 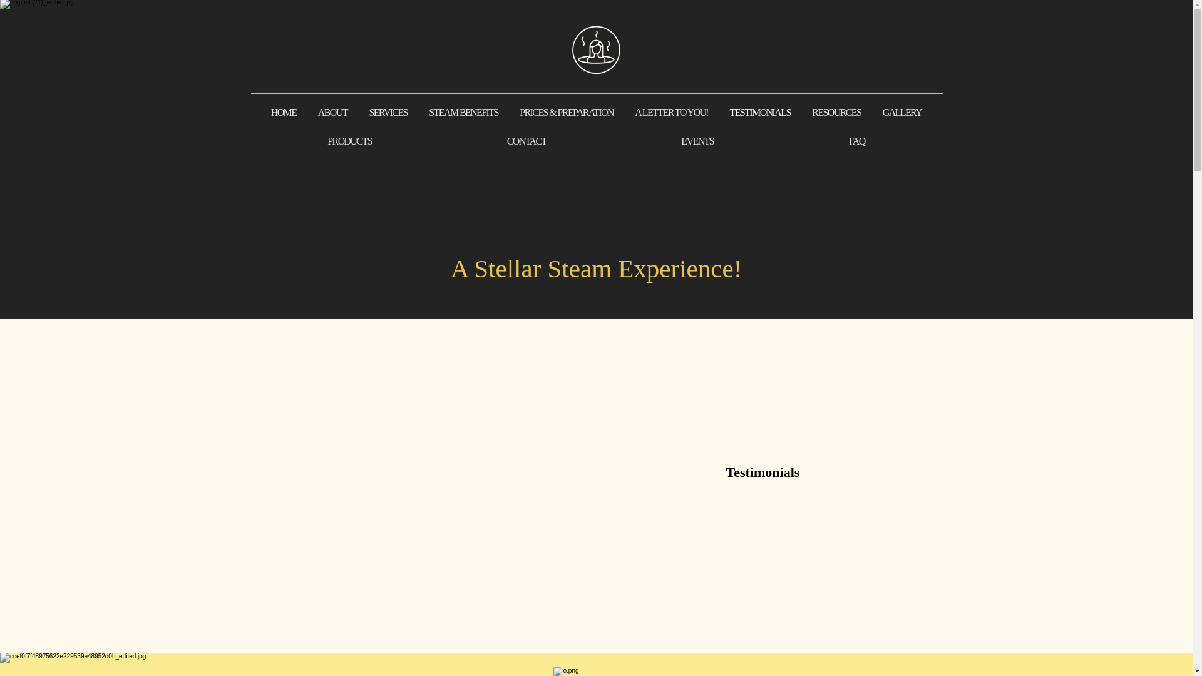 I want to click on SERVICES, so click(x=388, y=112).